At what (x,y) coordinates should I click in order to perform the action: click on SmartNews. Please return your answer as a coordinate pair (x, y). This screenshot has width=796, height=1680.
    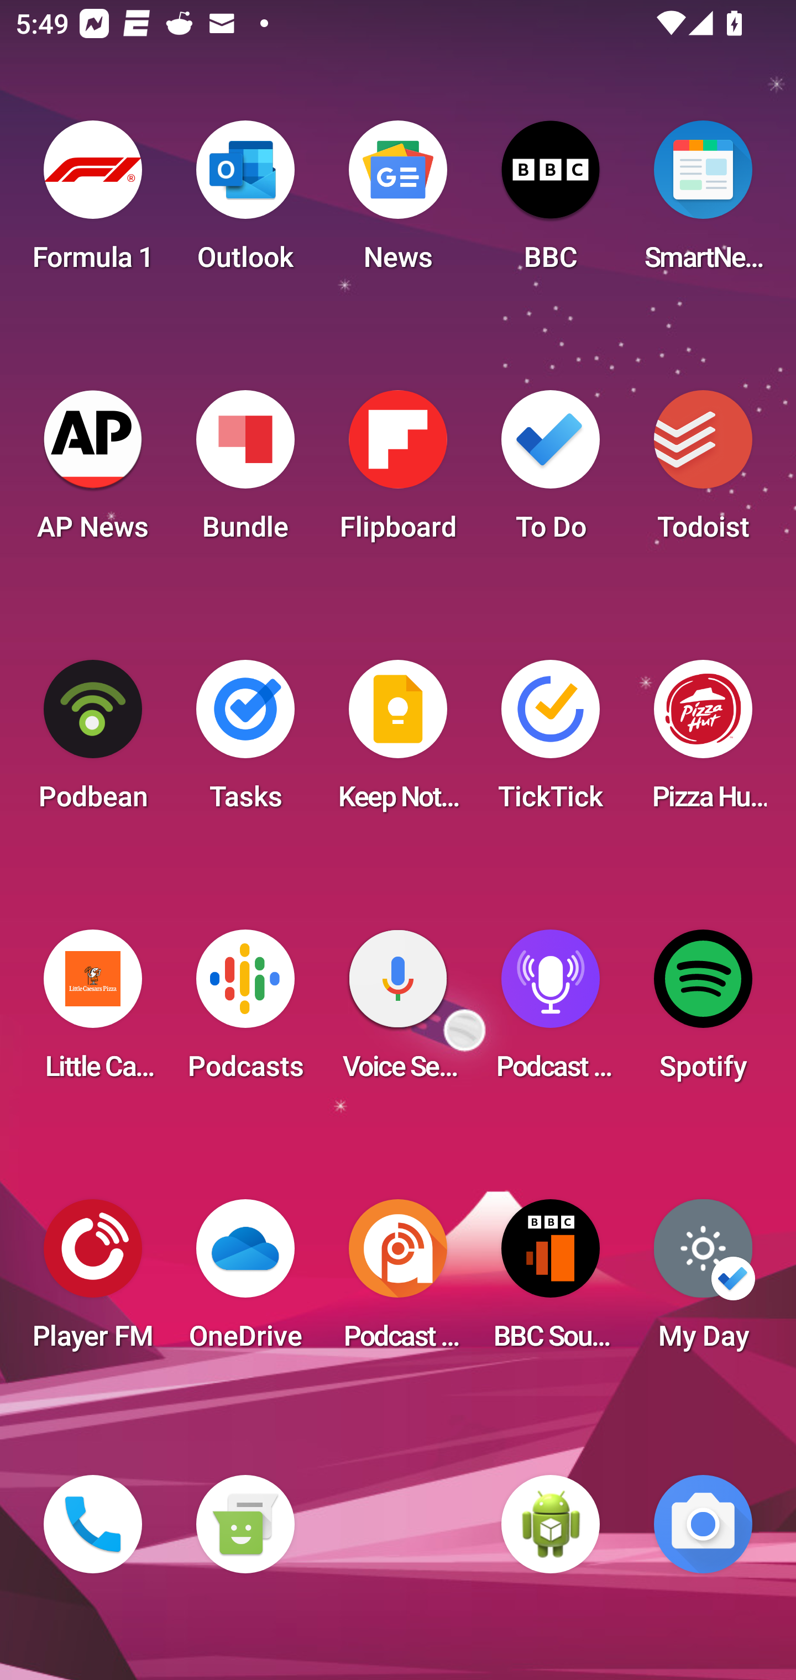
    Looking at the image, I should click on (703, 202).